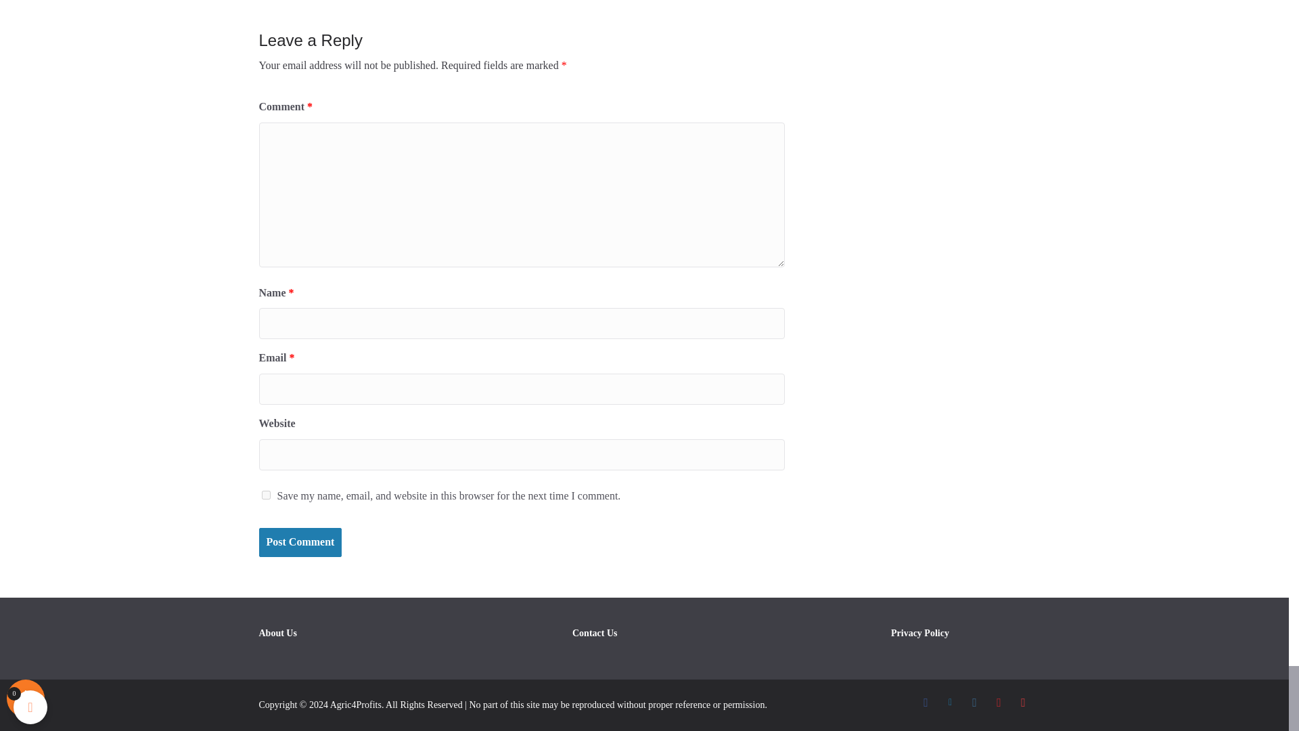 The width and height of the screenshot is (1299, 731). I want to click on Post Comment, so click(300, 541).